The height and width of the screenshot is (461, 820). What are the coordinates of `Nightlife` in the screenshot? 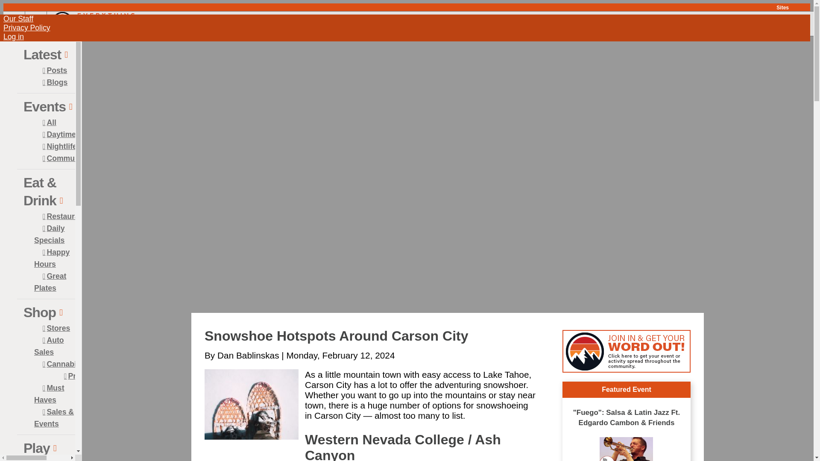 It's located at (60, 146).